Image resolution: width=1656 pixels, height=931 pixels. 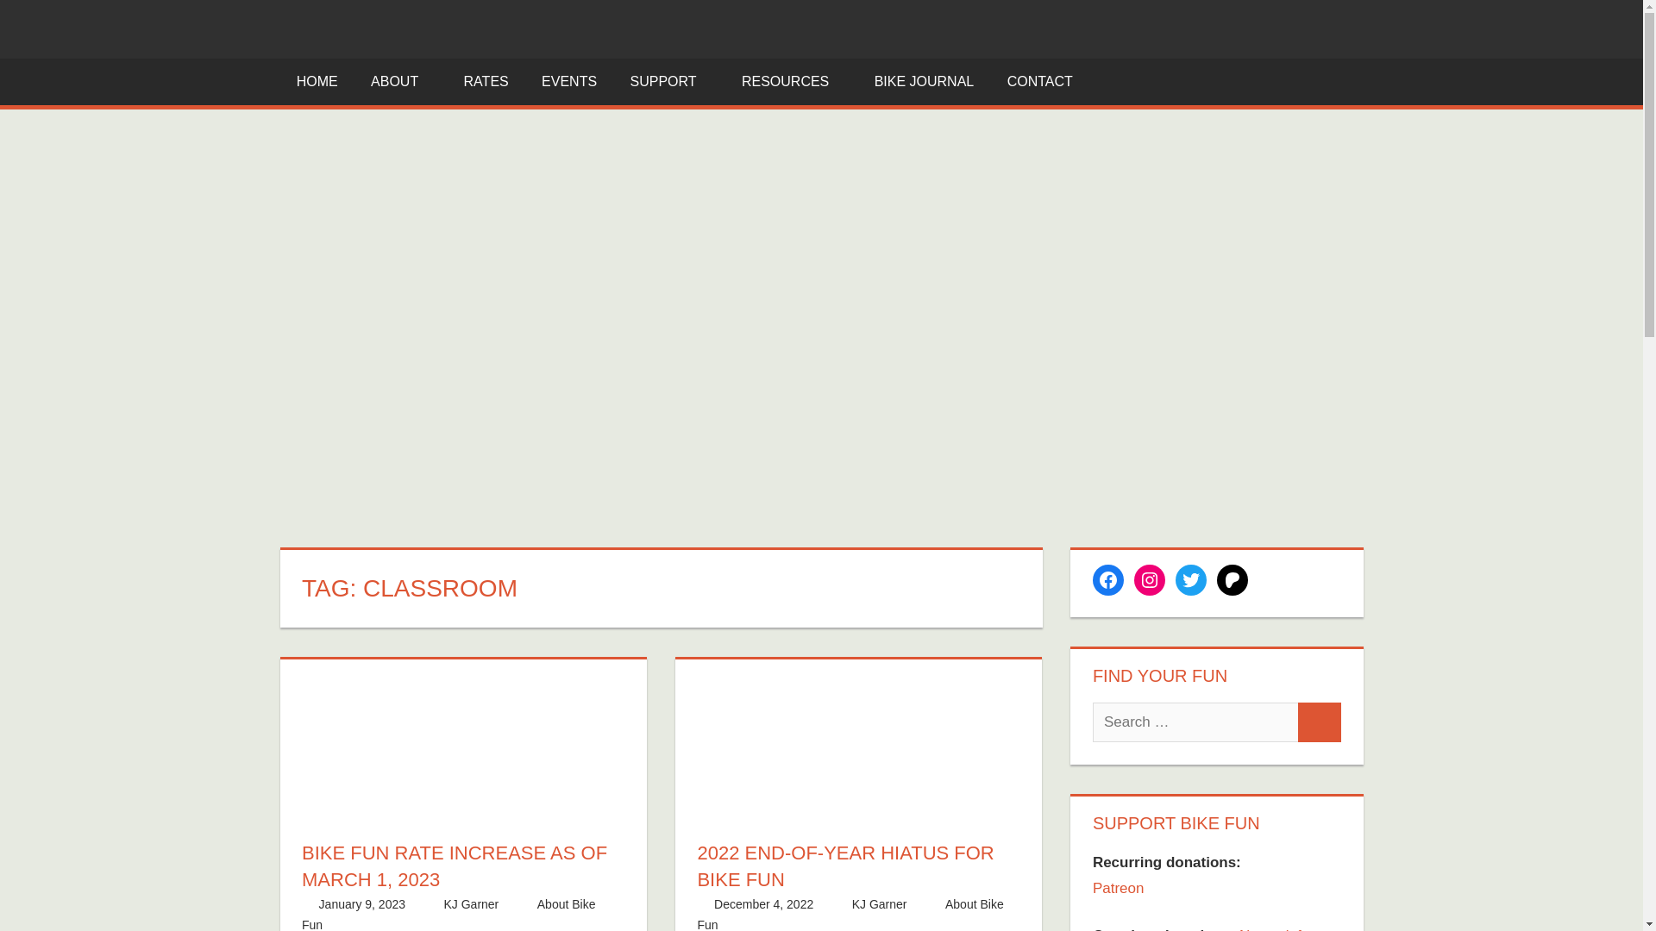 What do you see at coordinates (924, 82) in the screenshot?
I see `BIKE JOURNAL` at bounding box center [924, 82].